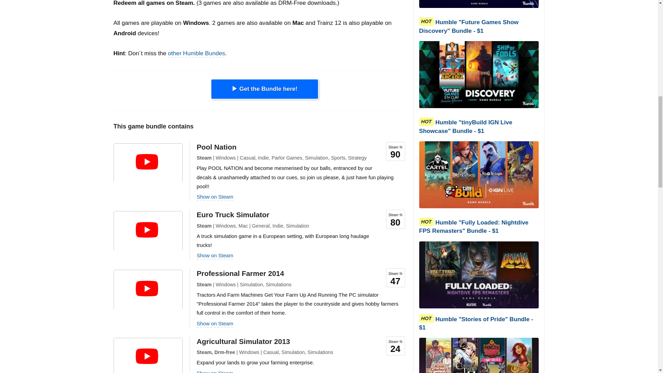 The image size is (663, 373). What do you see at coordinates (215, 196) in the screenshot?
I see `Show on Steam` at bounding box center [215, 196].